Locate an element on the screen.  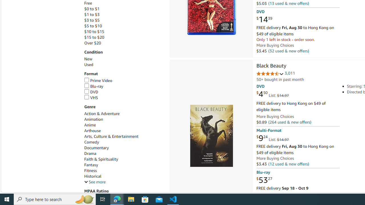
Arts, Culture & Entertainment is located at coordinates (111, 136).